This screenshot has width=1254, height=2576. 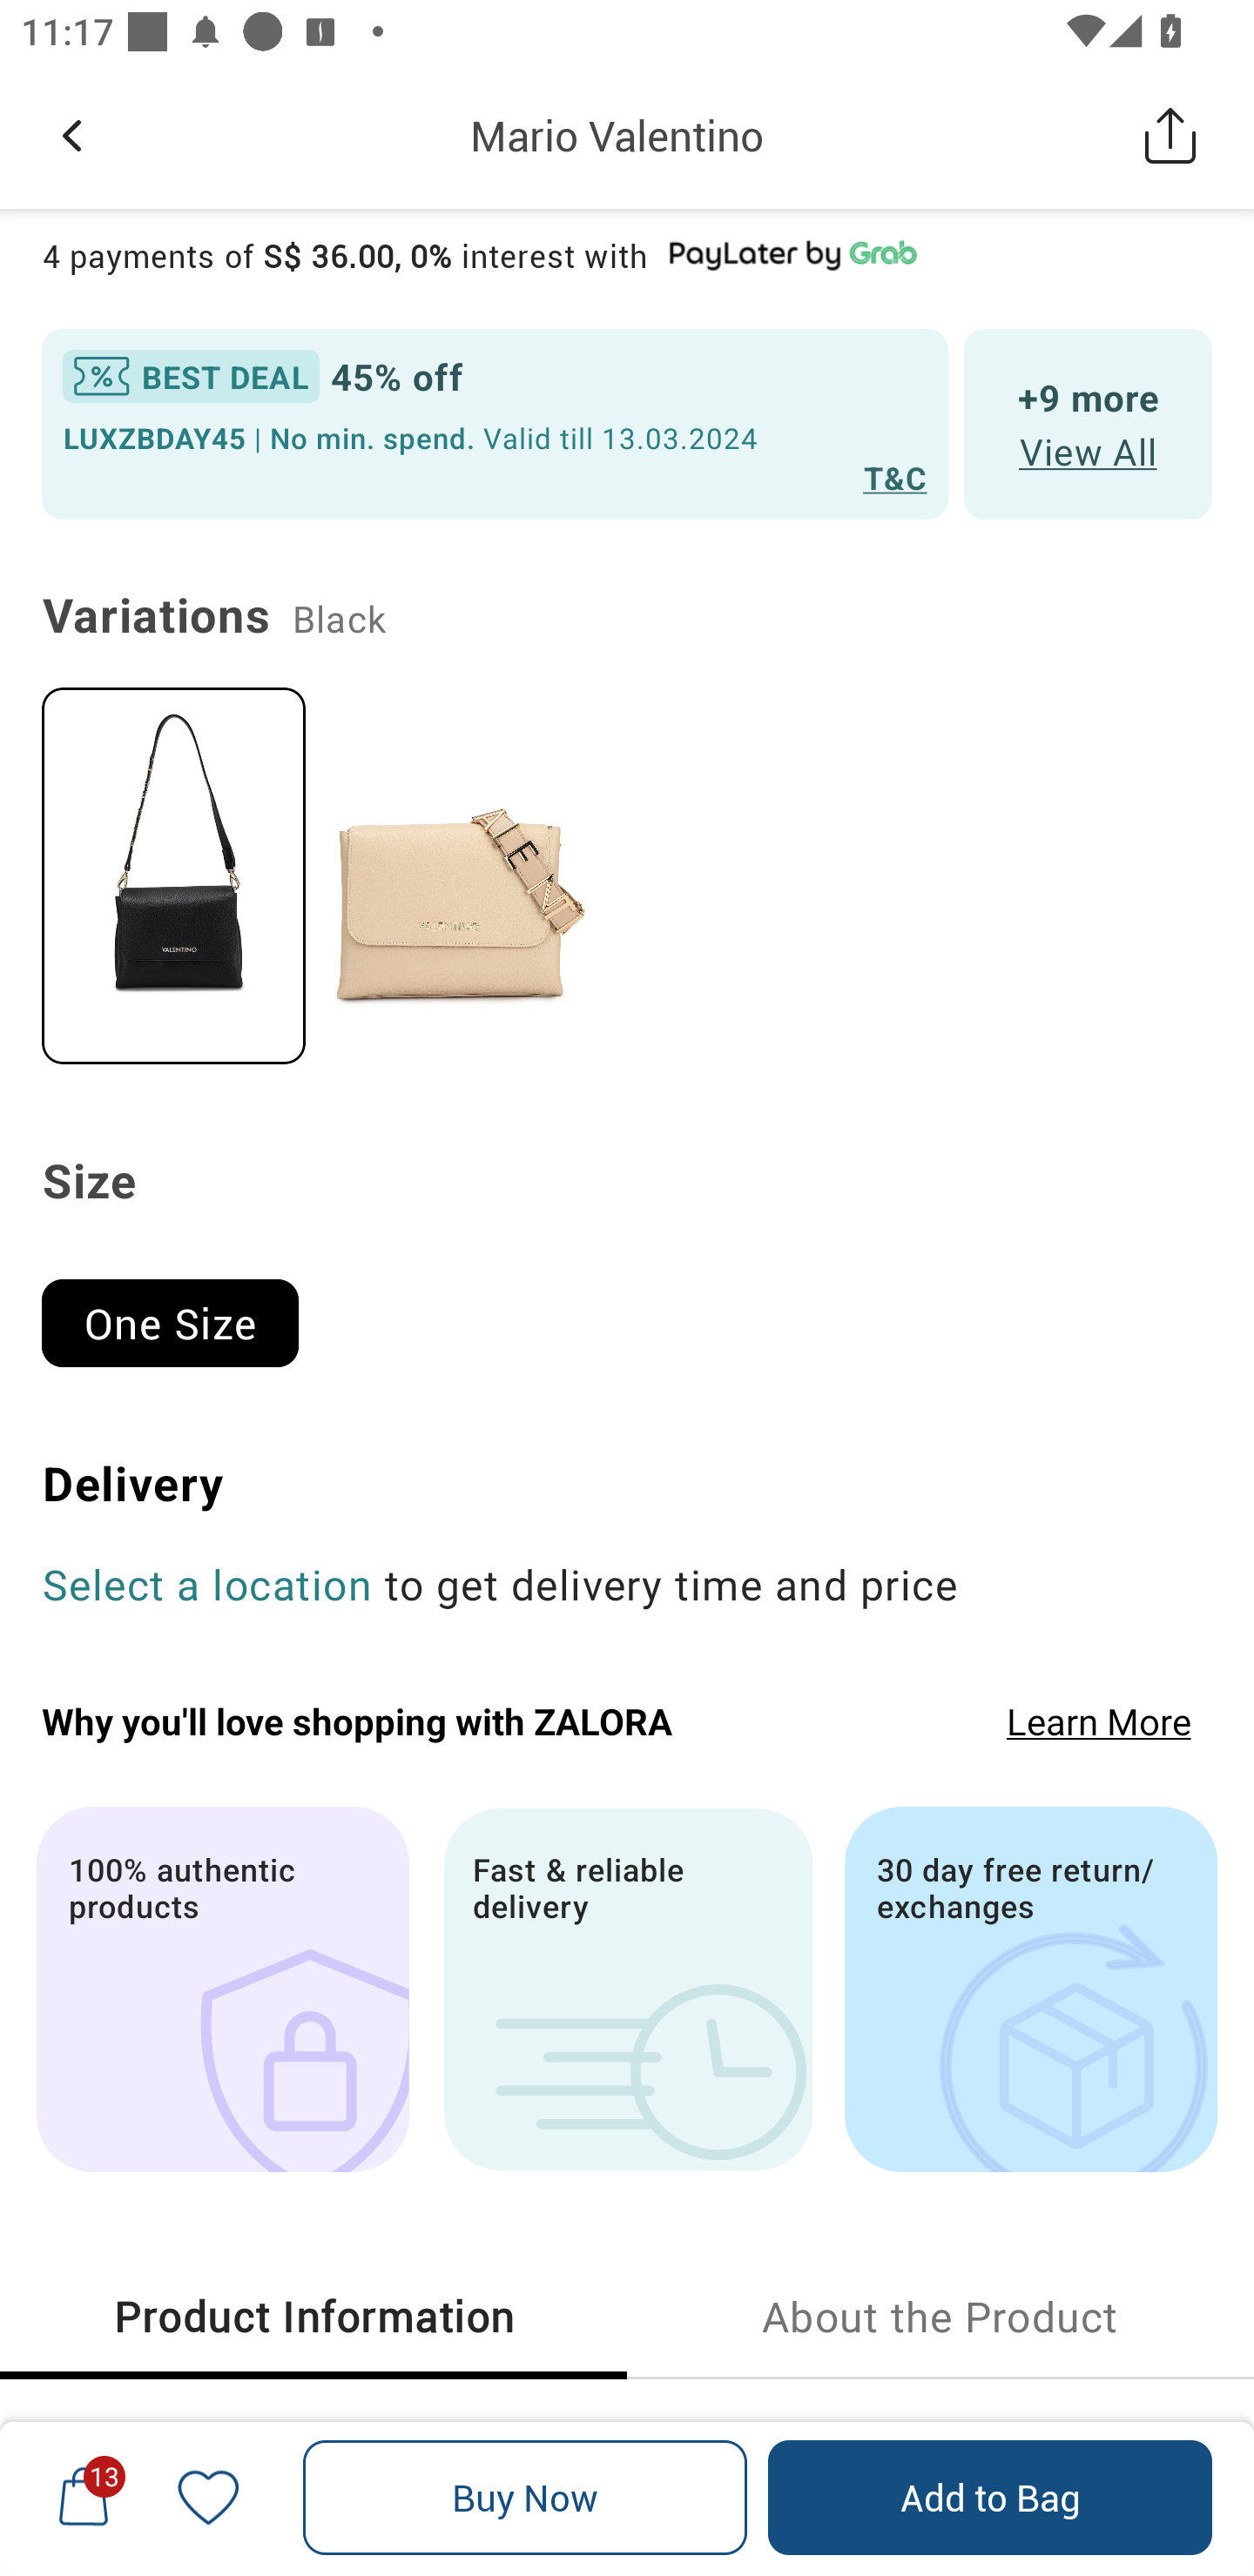 I want to click on 13, so click(x=84, y=2497).